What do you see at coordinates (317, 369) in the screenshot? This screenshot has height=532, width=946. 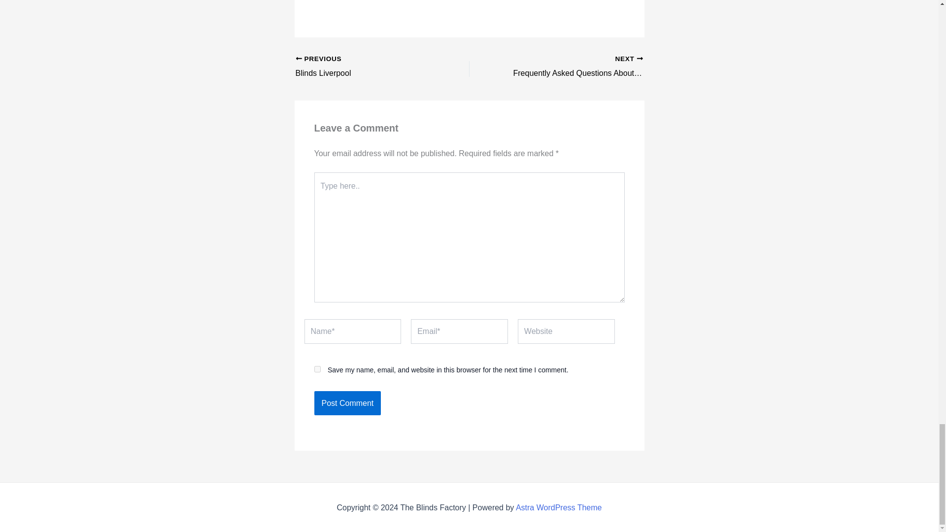 I see `yes` at bounding box center [317, 369].